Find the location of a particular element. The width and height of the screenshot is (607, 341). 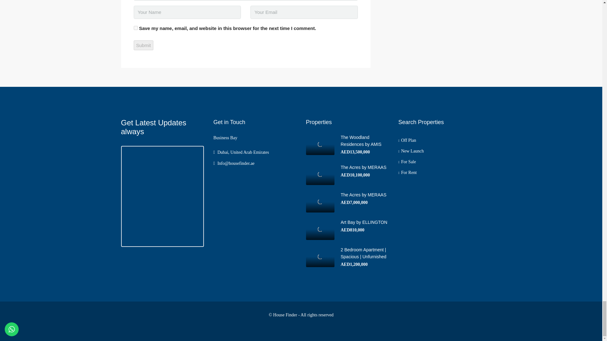

Submit is located at coordinates (144, 45).